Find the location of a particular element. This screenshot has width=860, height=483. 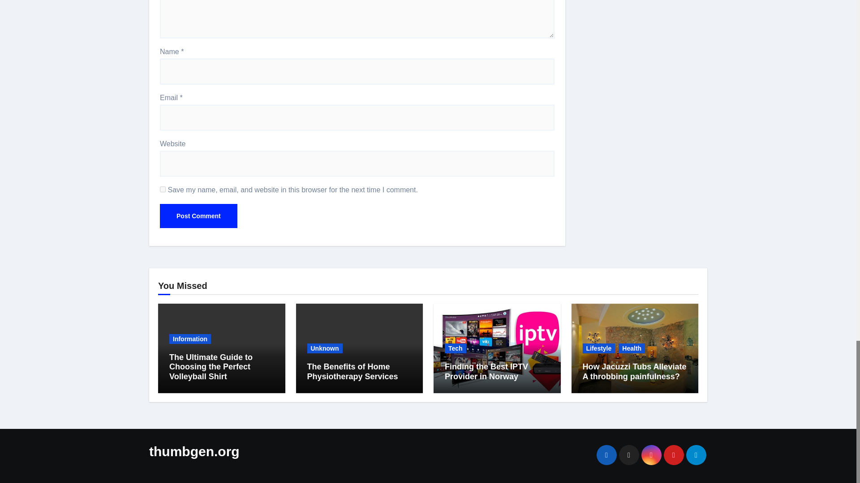

Post Comment is located at coordinates (198, 216).